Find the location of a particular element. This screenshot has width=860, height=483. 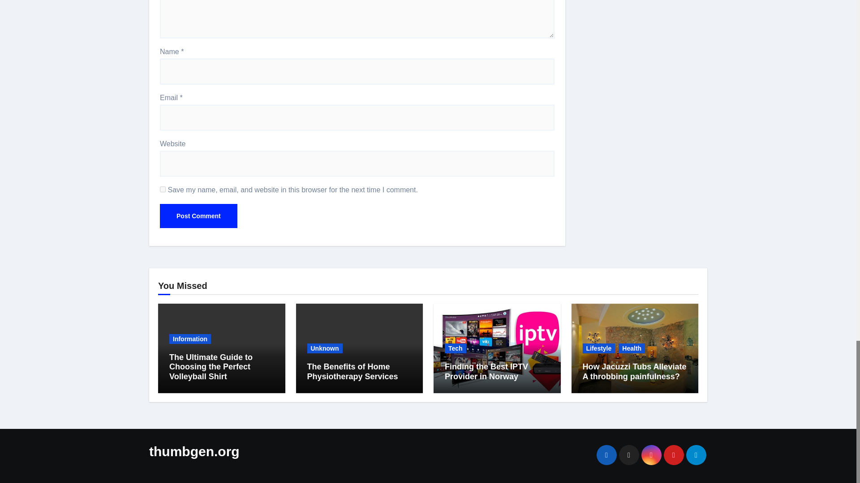

Post Comment is located at coordinates (198, 216).